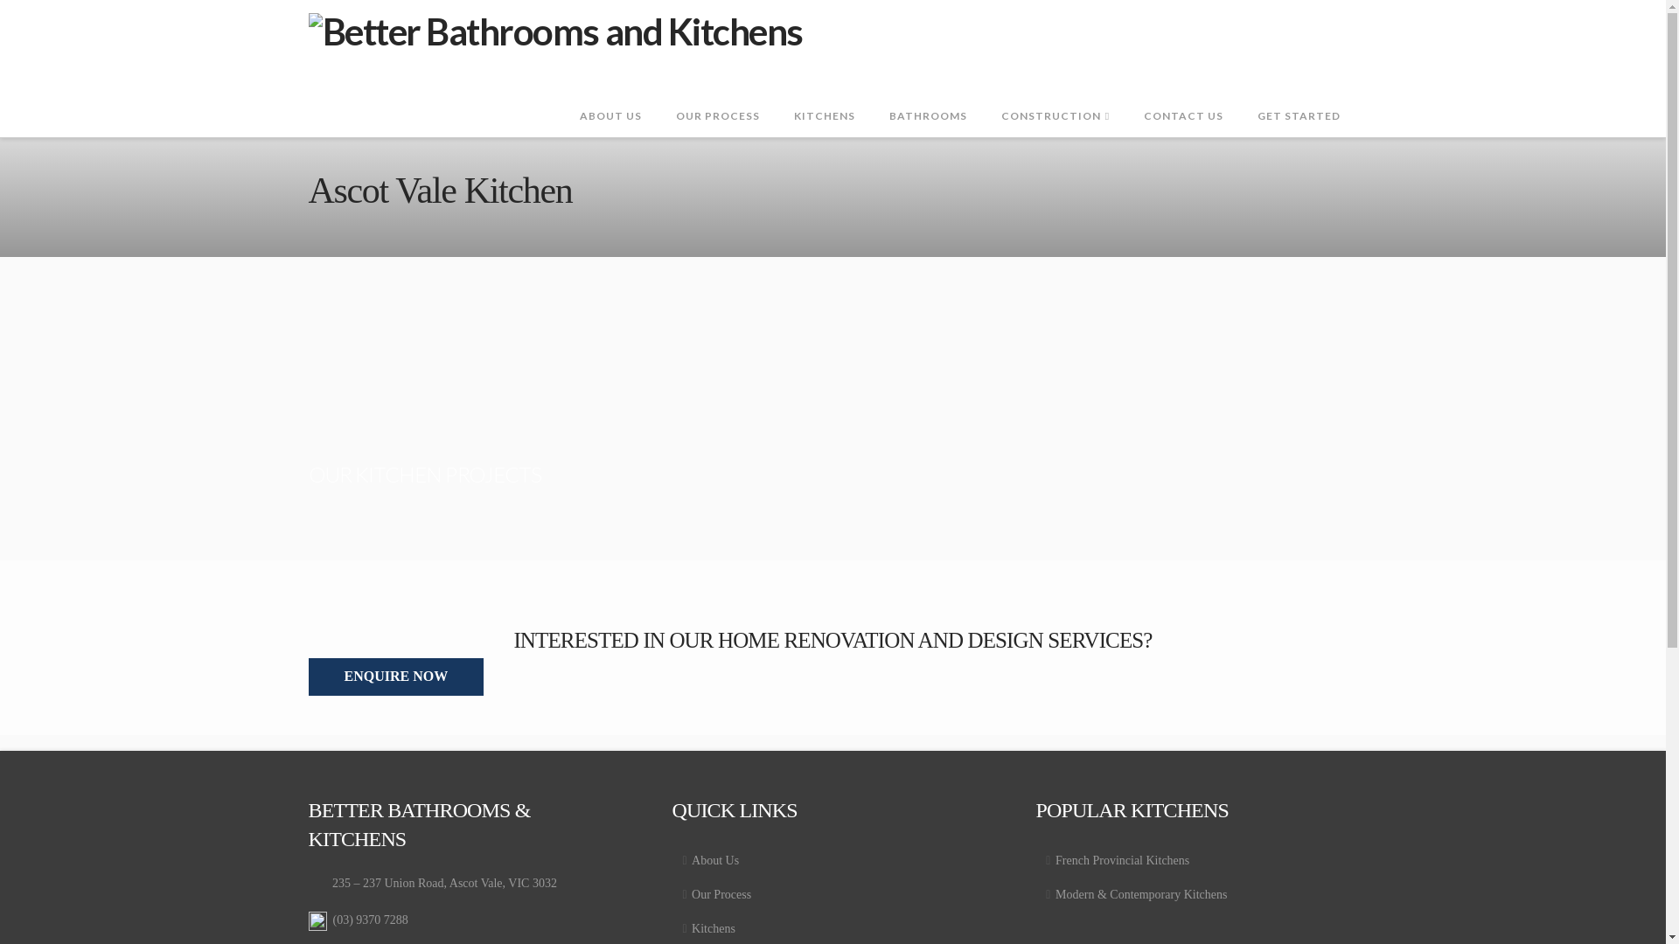 The image size is (1679, 944). What do you see at coordinates (928, 98) in the screenshot?
I see `BATHROOMS` at bounding box center [928, 98].